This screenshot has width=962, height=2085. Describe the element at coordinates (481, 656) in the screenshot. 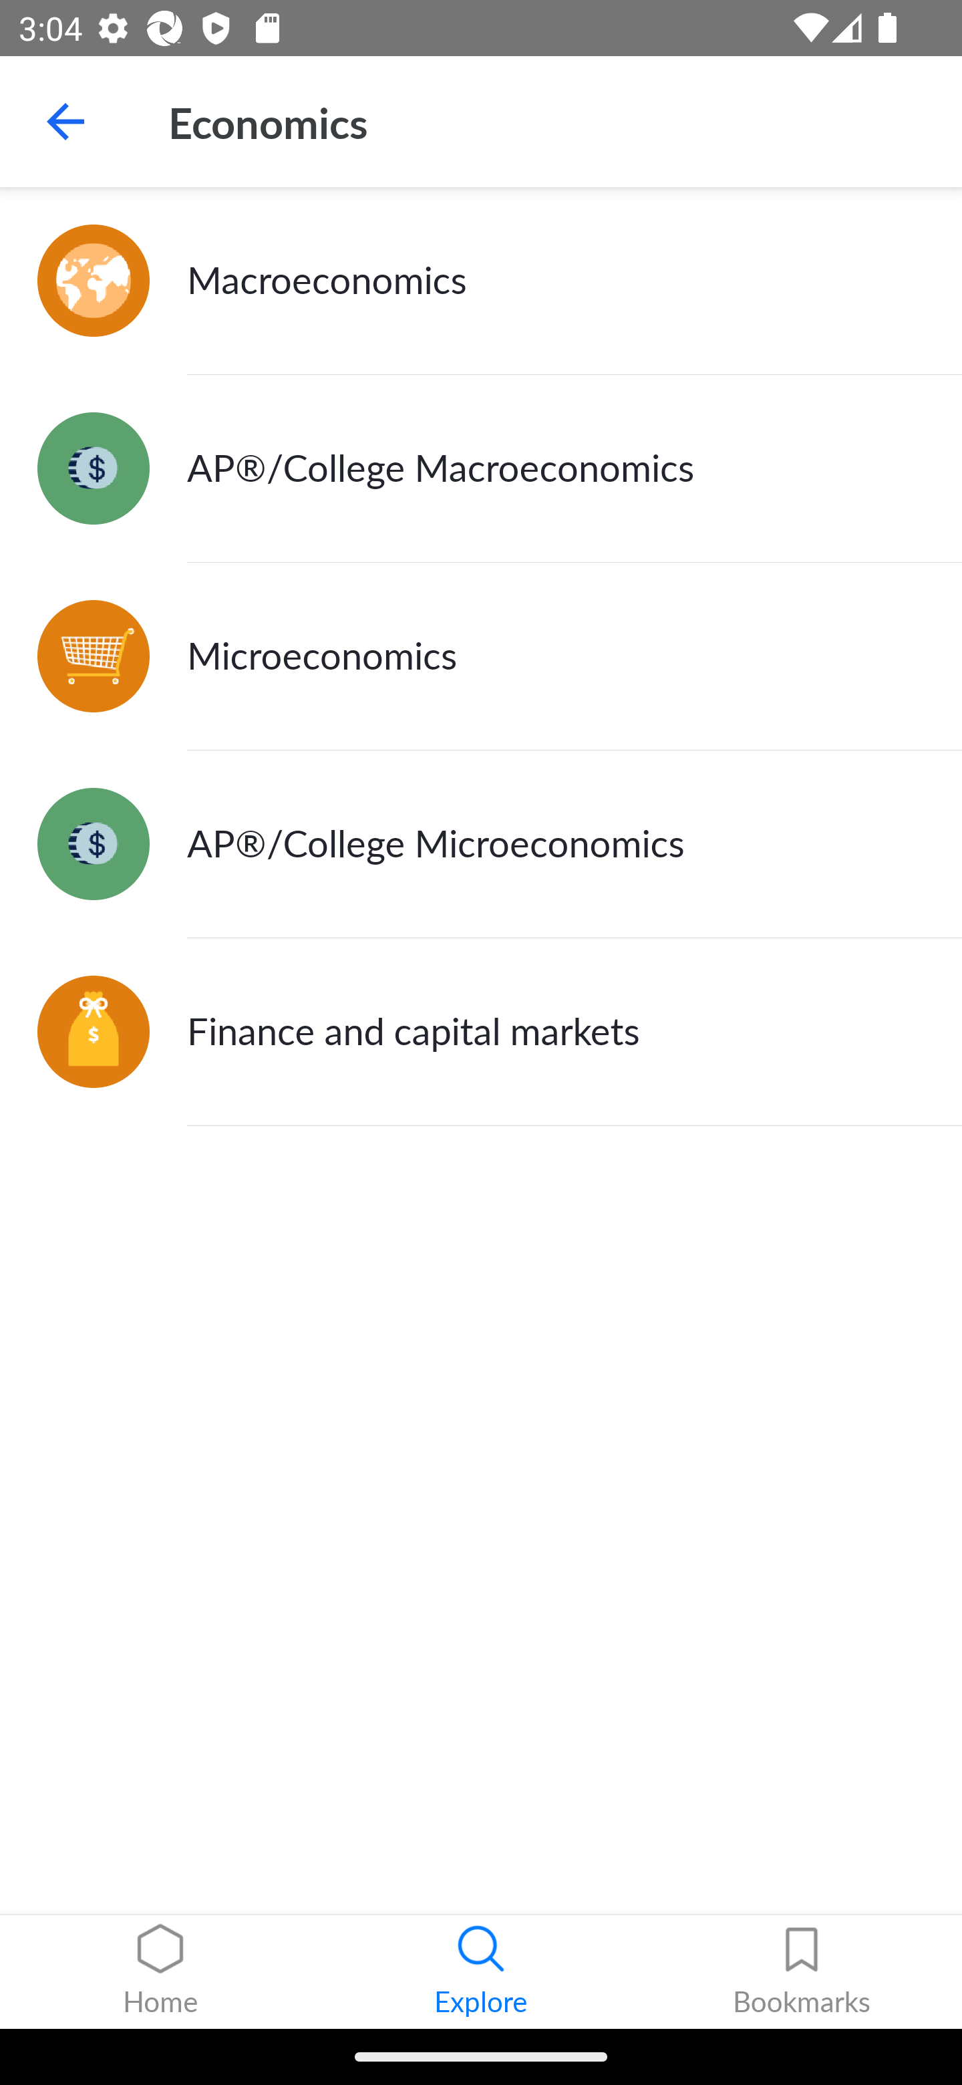

I see `Microeconomics` at that location.